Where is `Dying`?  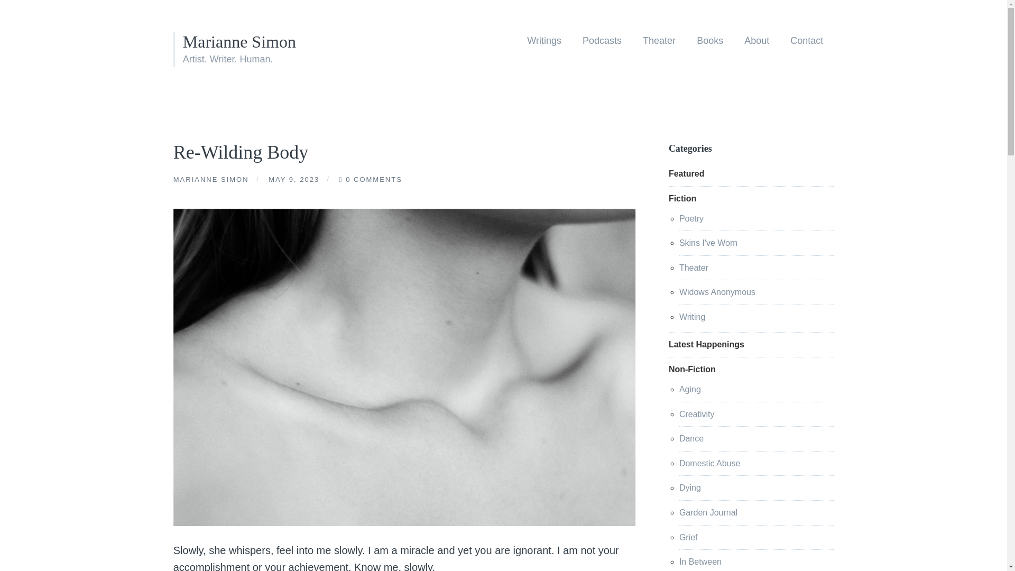
Dying is located at coordinates (690, 487).